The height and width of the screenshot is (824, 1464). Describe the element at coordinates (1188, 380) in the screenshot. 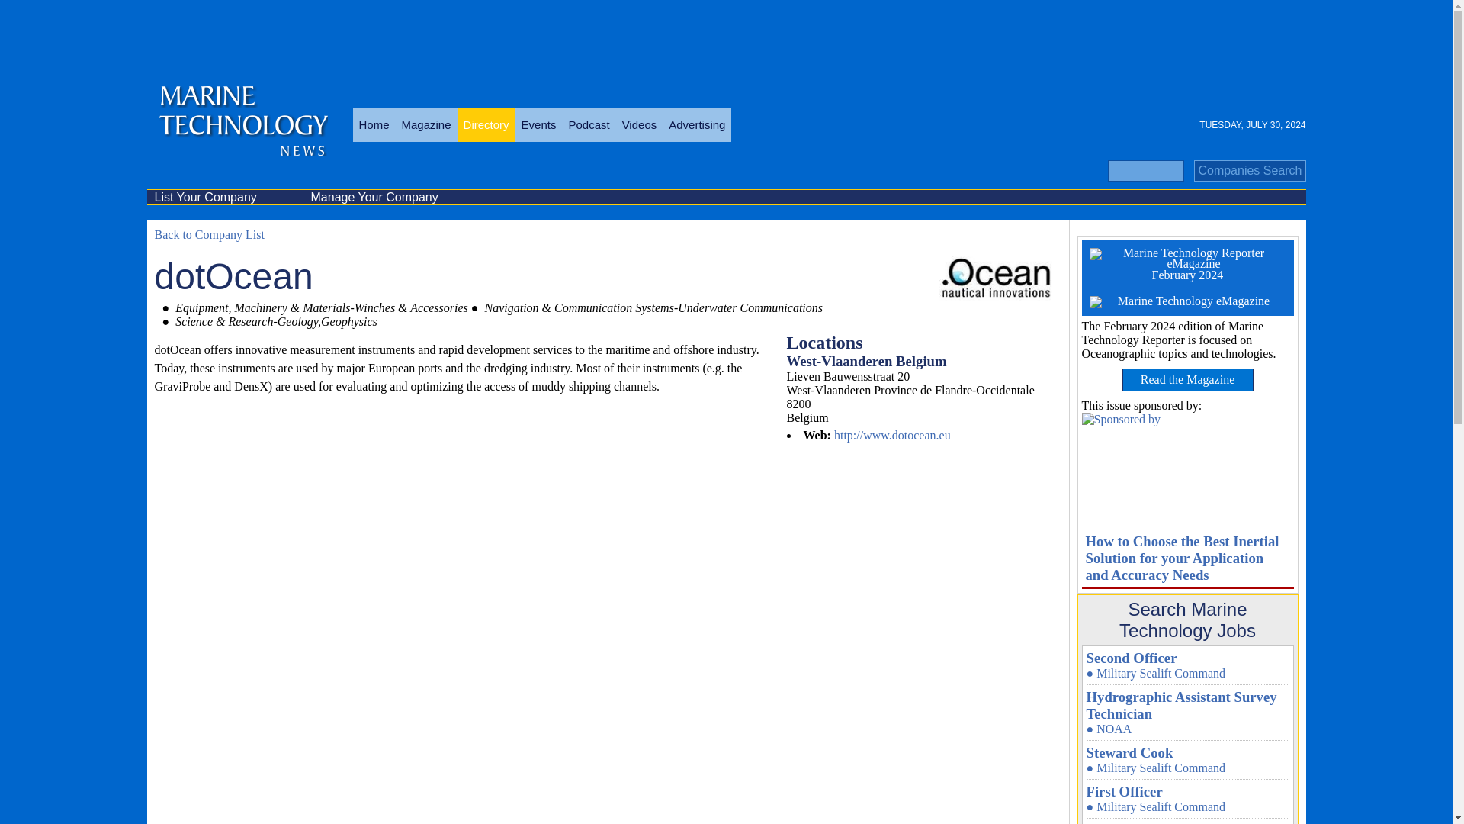

I see `Read the Magazine` at that location.